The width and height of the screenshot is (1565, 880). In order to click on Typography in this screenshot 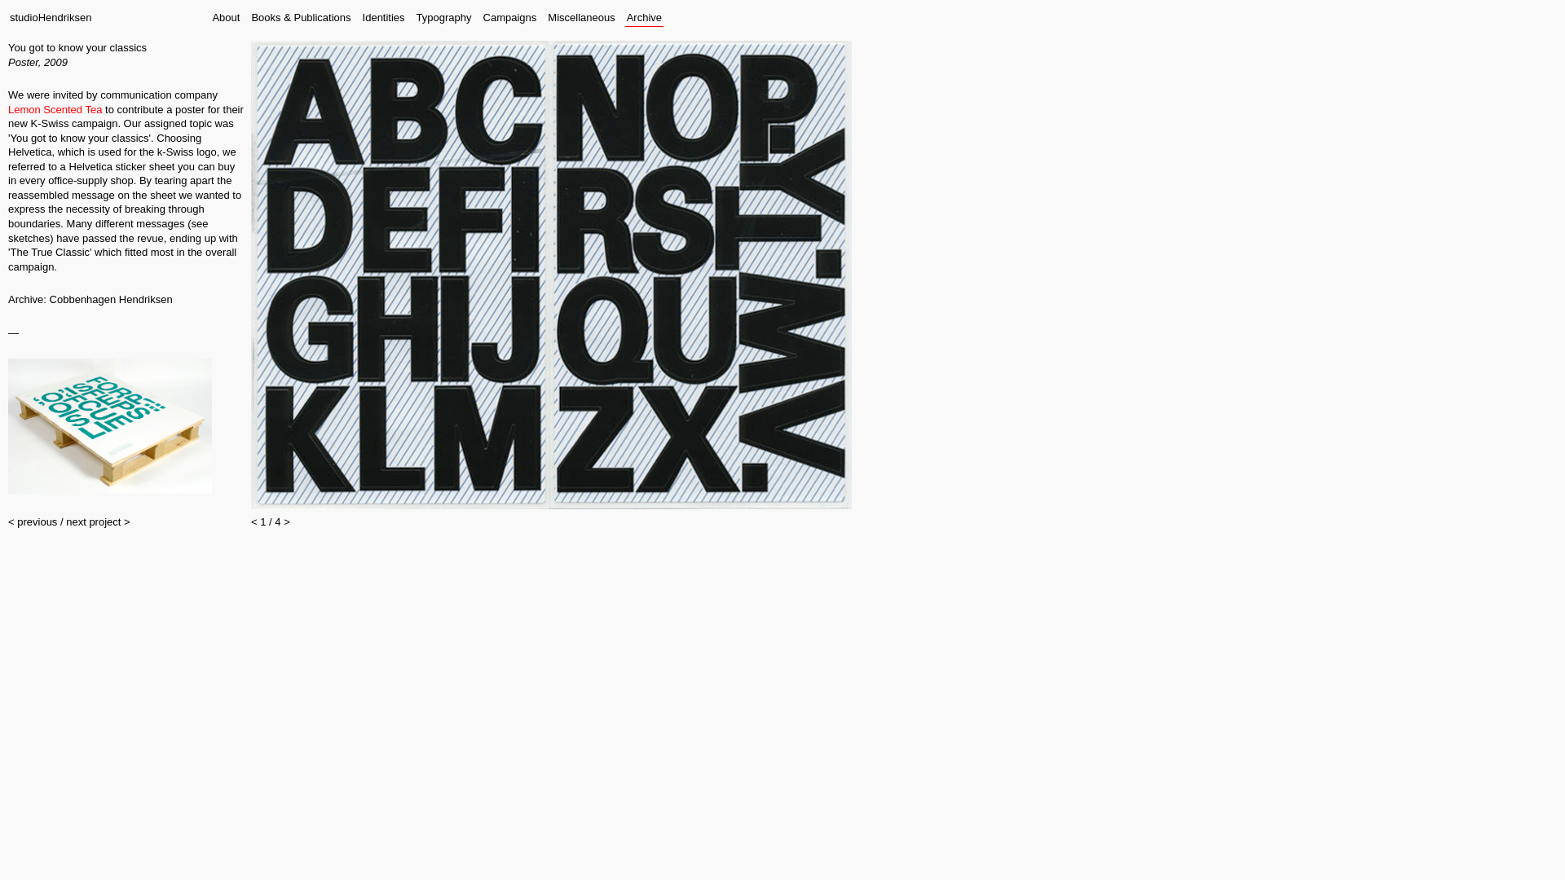, I will do `click(443, 17)`.